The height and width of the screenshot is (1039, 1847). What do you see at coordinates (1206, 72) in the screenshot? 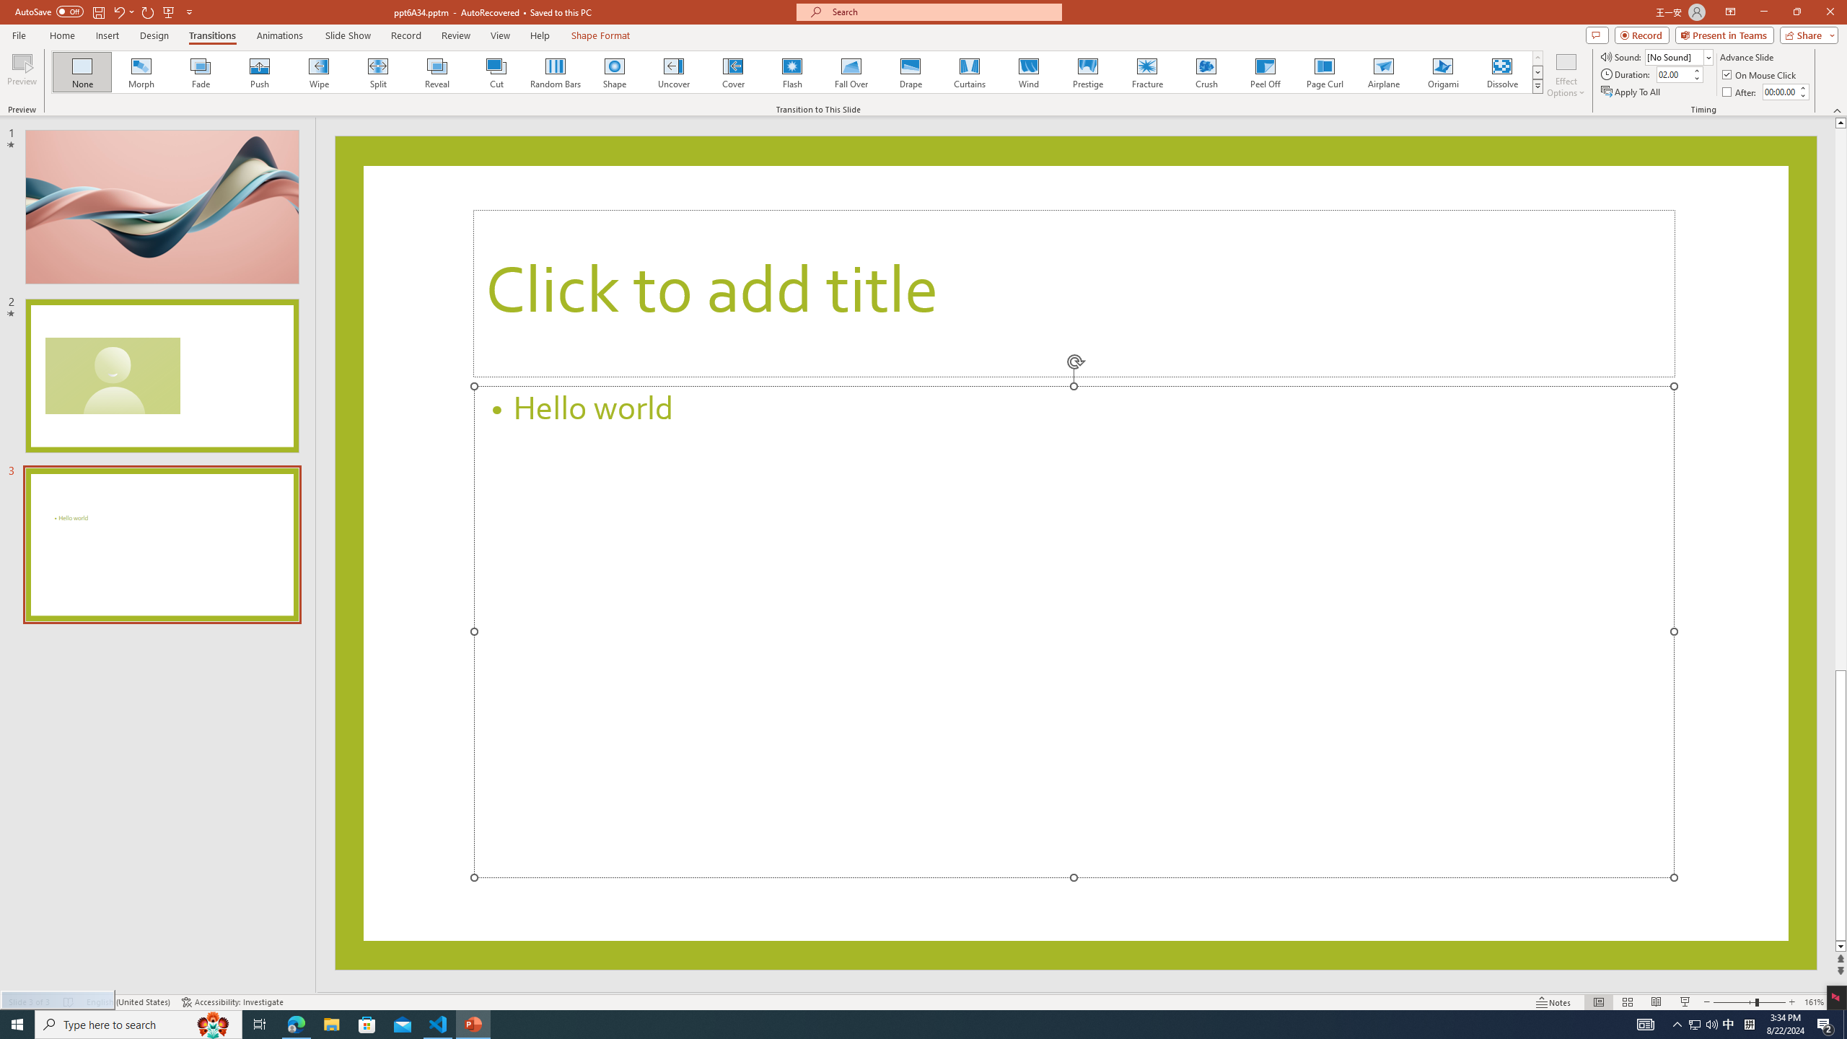
I see `Crush` at bounding box center [1206, 72].